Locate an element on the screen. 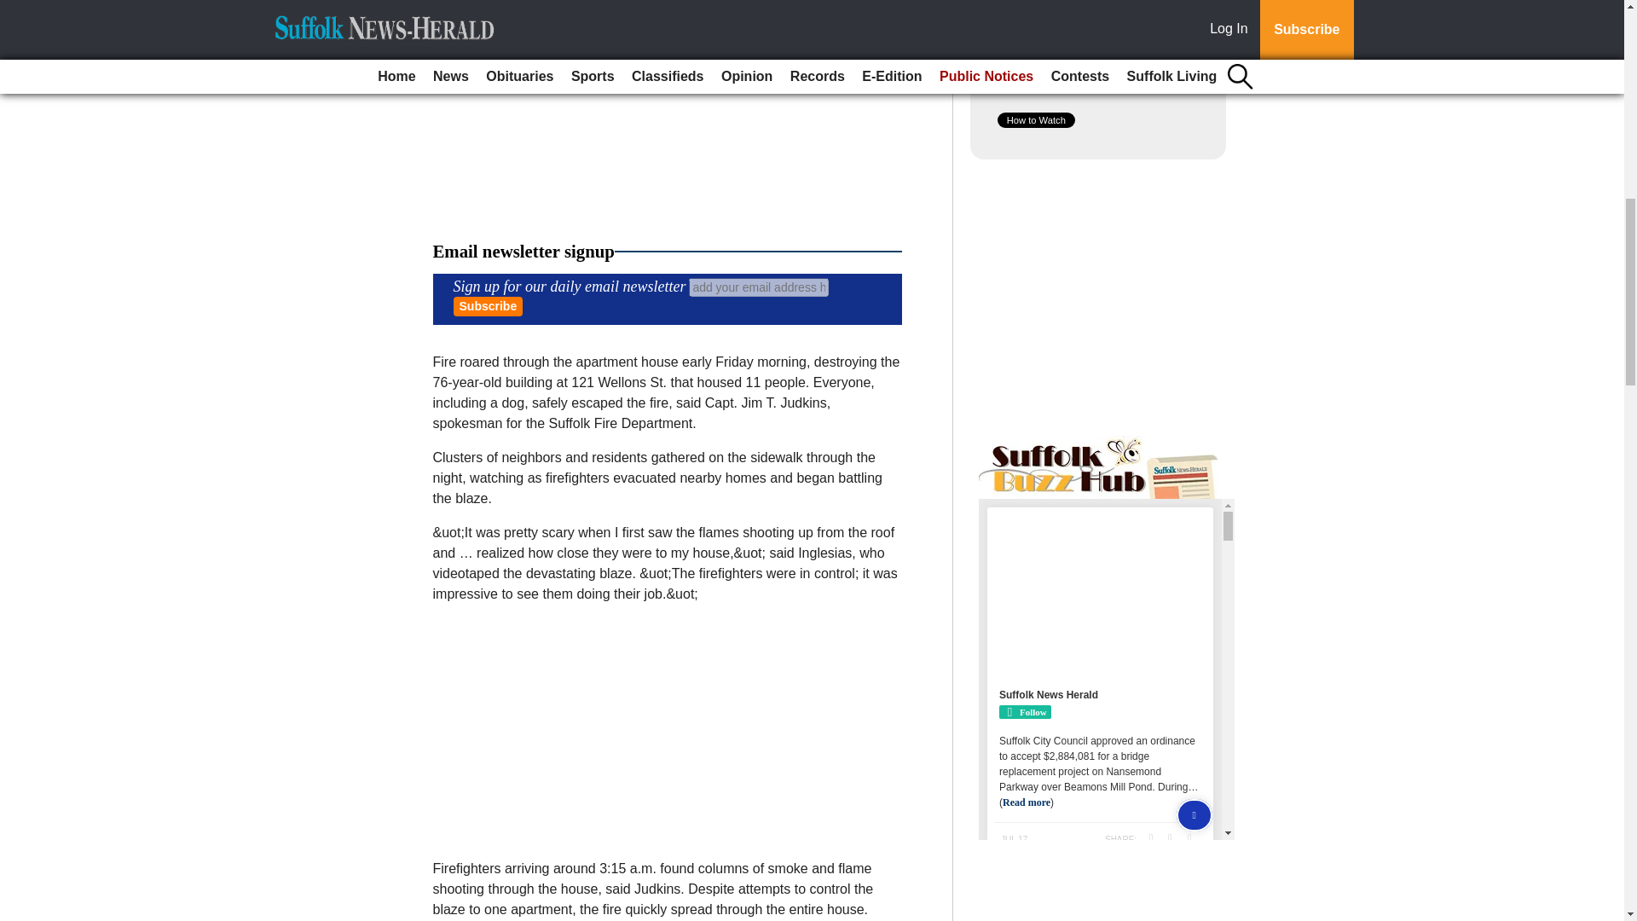 The width and height of the screenshot is (1637, 921). Subscribe is located at coordinates (488, 306).